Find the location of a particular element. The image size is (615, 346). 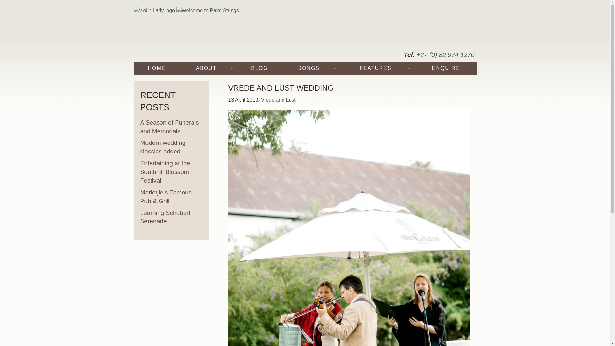

TRADITIONAL WEDDING MUSIC is located at coordinates (311, 94).